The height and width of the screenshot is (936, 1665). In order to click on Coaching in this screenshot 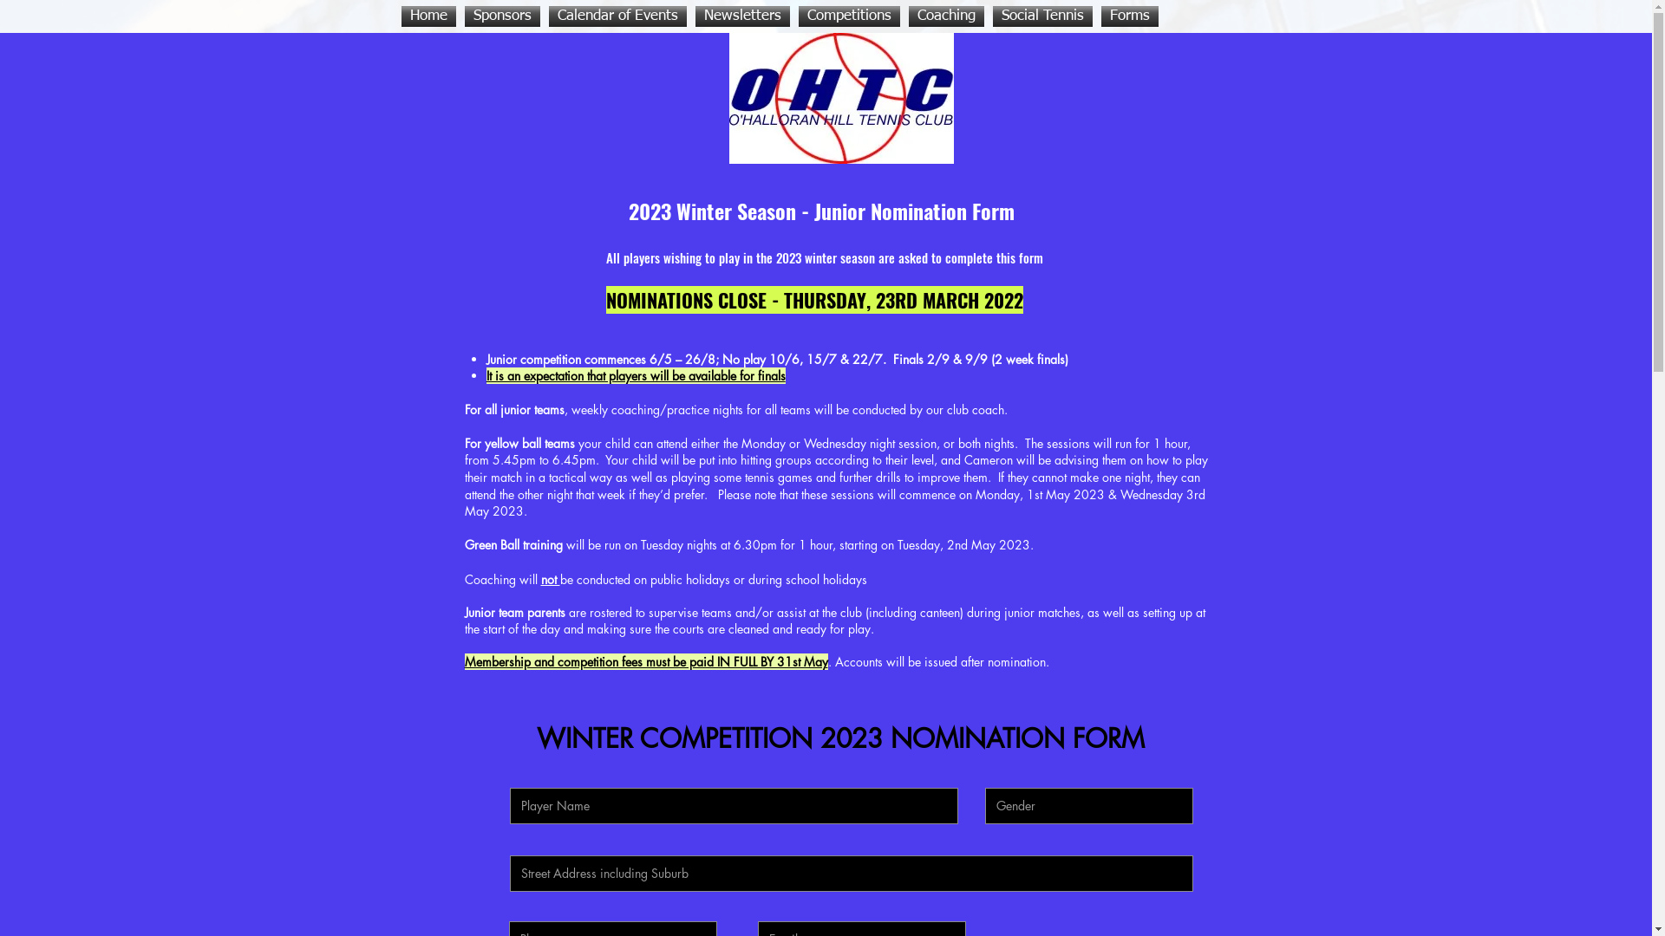, I will do `click(945, 16)`.